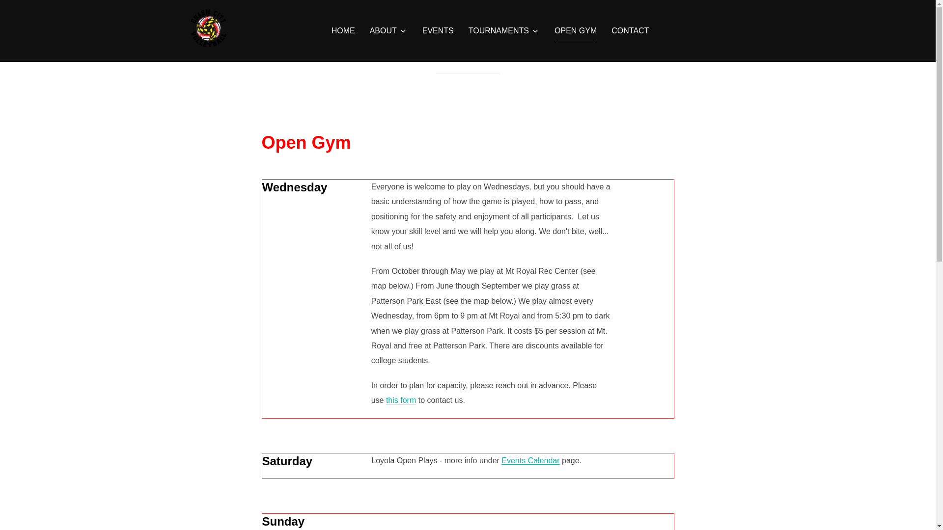  Describe the element at coordinates (438, 31) in the screenshot. I see `EVENTS` at that location.